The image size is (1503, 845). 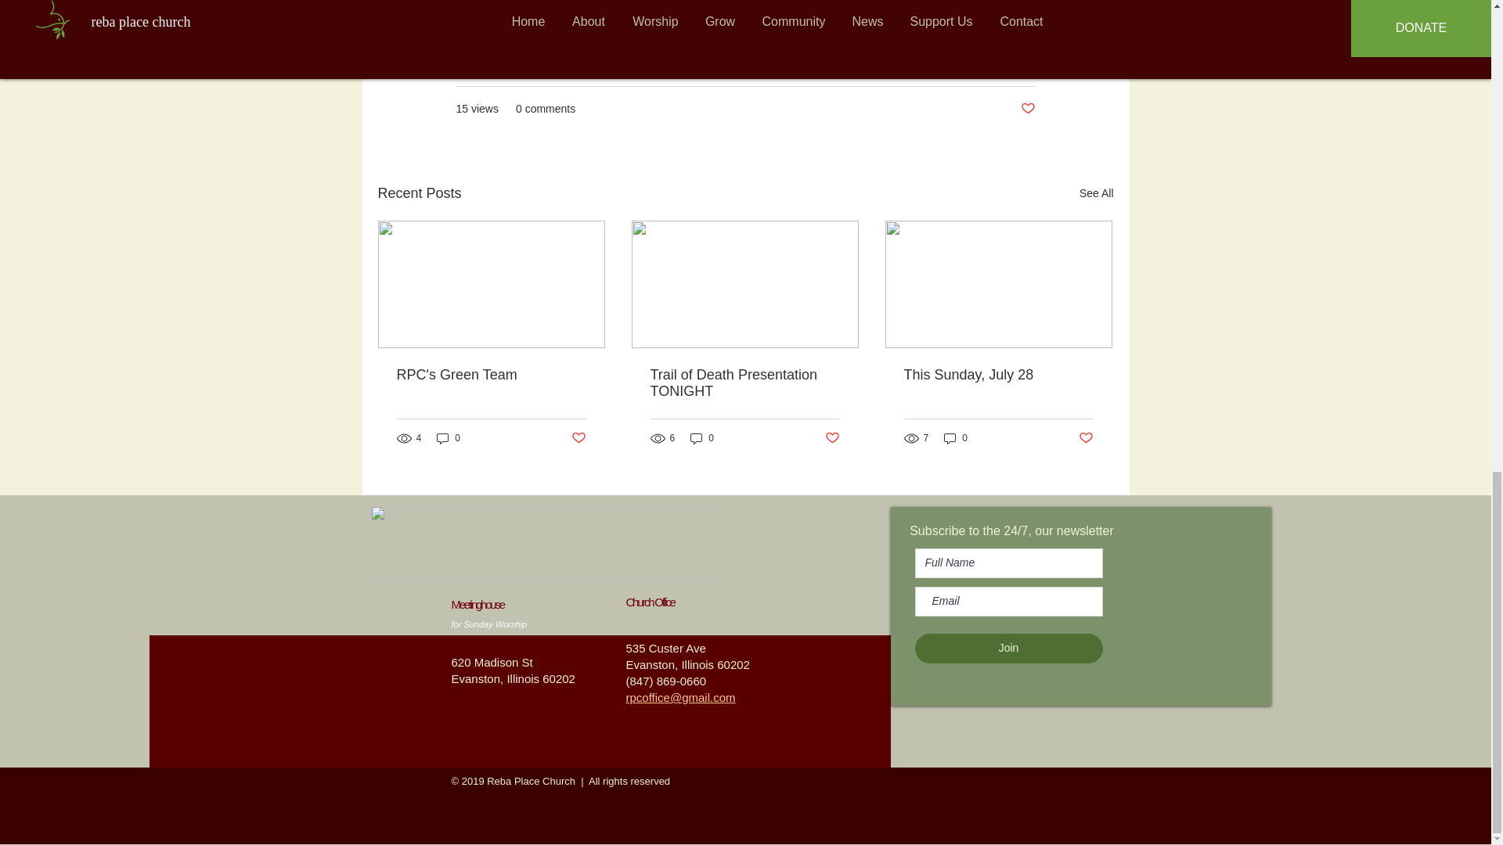 I want to click on RPC olive dove white RPC.png, so click(x=539, y=541).